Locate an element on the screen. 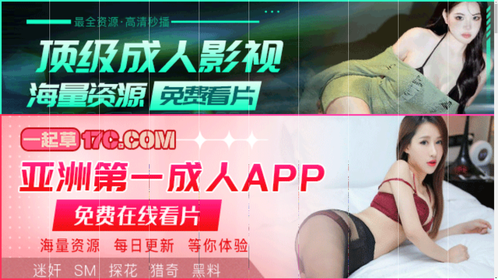  | is located at coordinates (280, 161).